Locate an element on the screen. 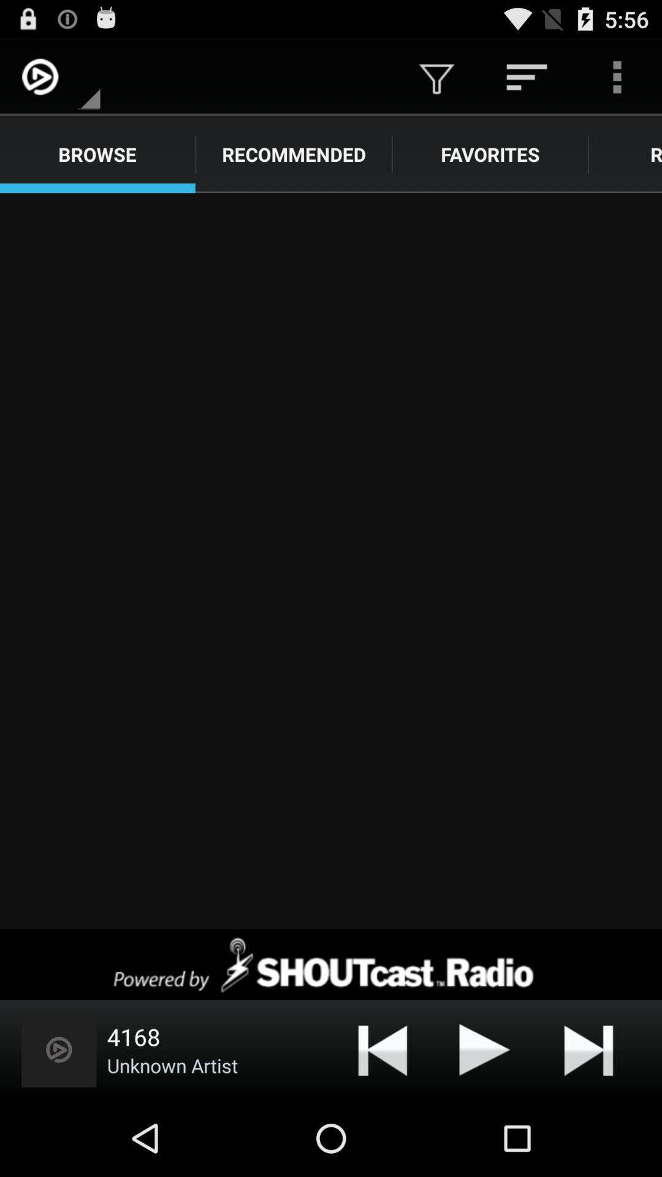  go to beginning or previous is located at coordinates (382, 1049).